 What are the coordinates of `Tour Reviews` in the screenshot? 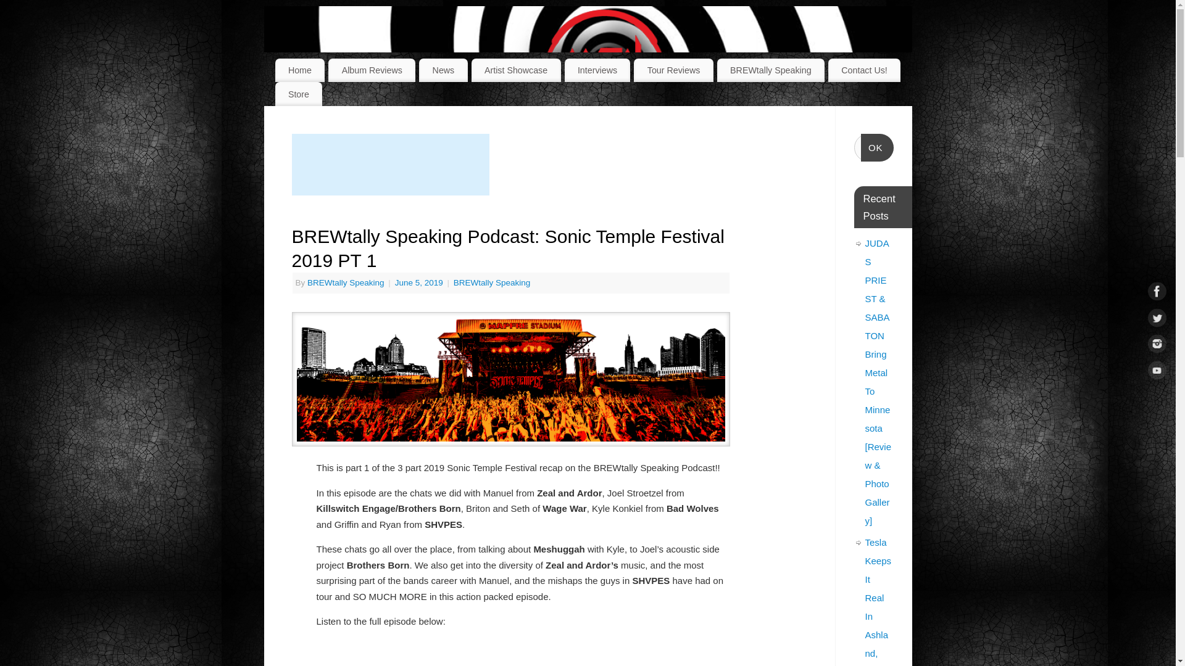 It's located at (673, 70).